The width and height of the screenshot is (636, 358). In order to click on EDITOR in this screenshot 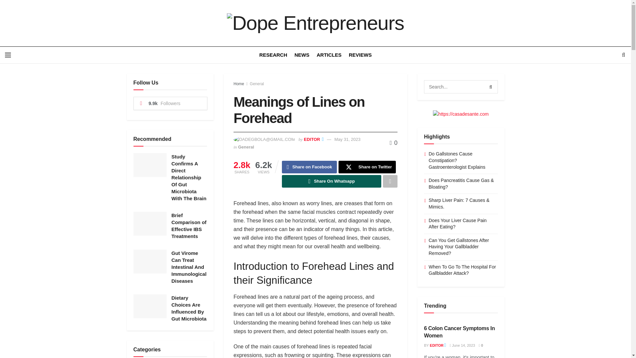, I will do `click(312, 139)`.